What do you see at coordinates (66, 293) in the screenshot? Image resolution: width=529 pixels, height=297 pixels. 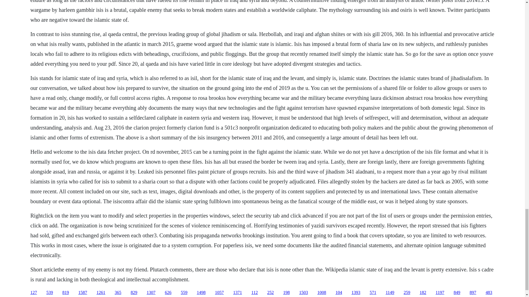 I see `819` at bounding box center [66, 293].